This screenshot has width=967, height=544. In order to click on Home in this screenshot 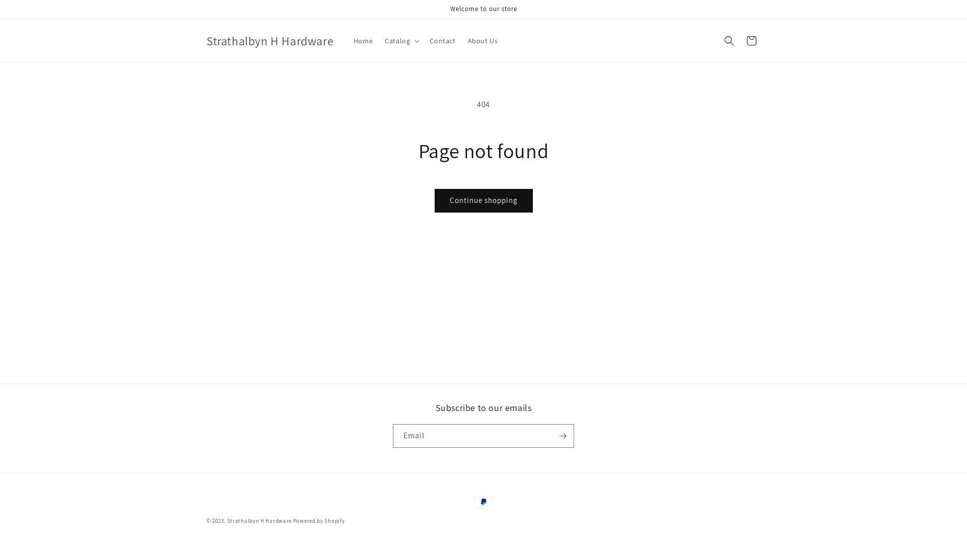, I will do `click(363, 41)`.